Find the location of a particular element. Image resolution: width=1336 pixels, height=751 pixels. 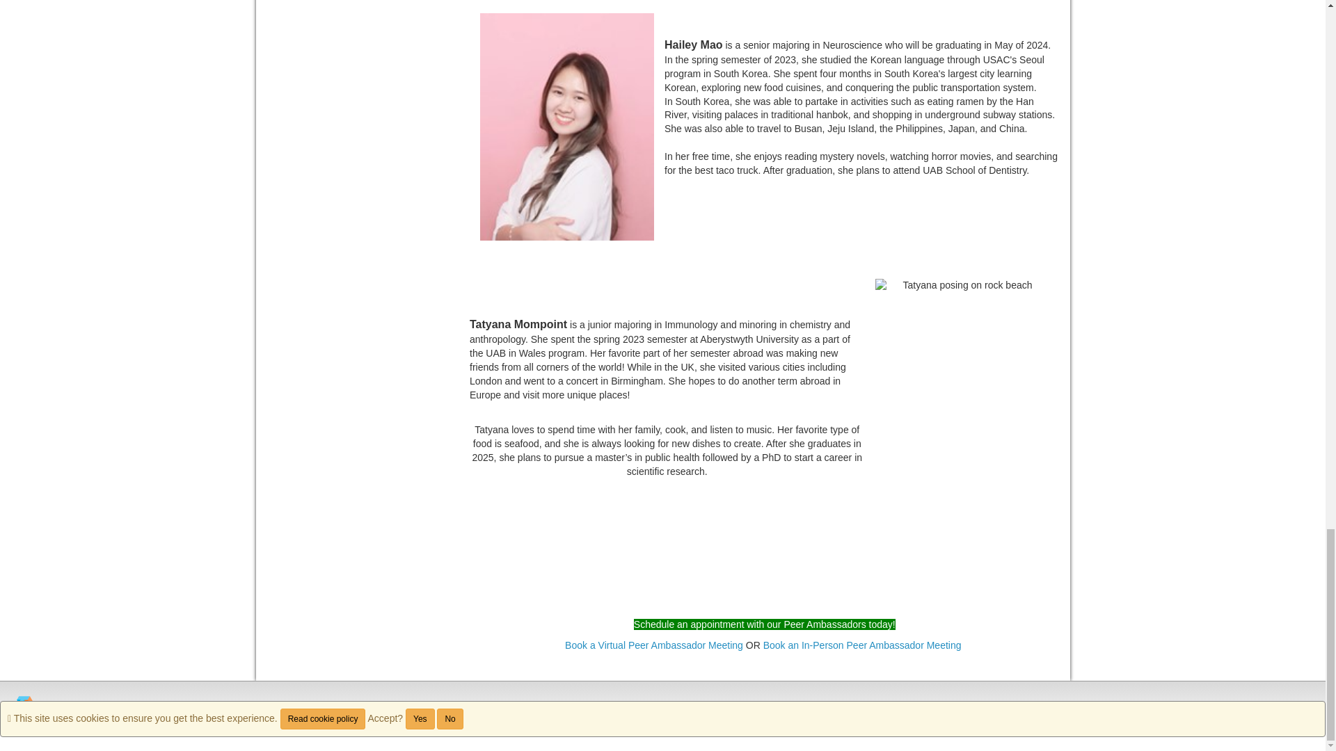

Book a Virtual Peer Ambassador Meeting is located at coordinates (654, 645).